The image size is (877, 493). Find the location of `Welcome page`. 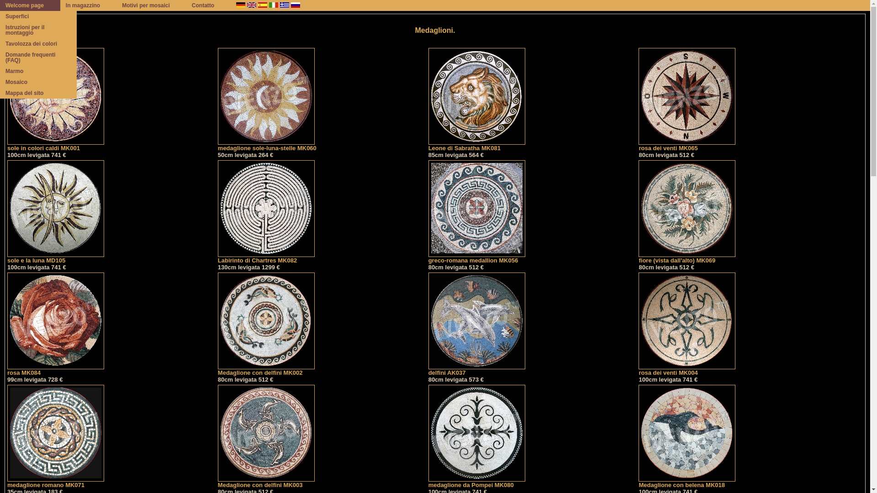

Welcome page is located at coordinates (30, 5).